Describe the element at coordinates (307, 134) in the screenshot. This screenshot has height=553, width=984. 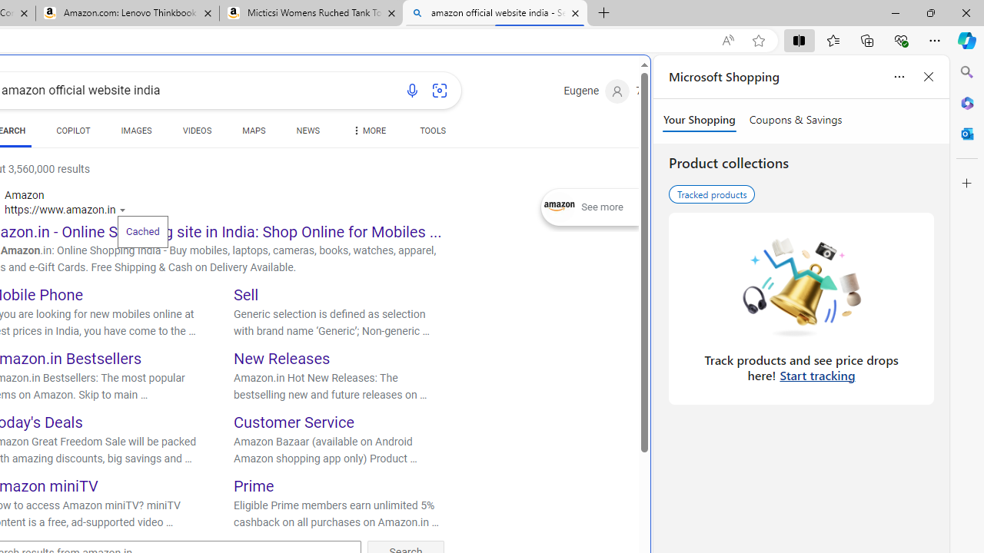
I see `NEWS` at that location.